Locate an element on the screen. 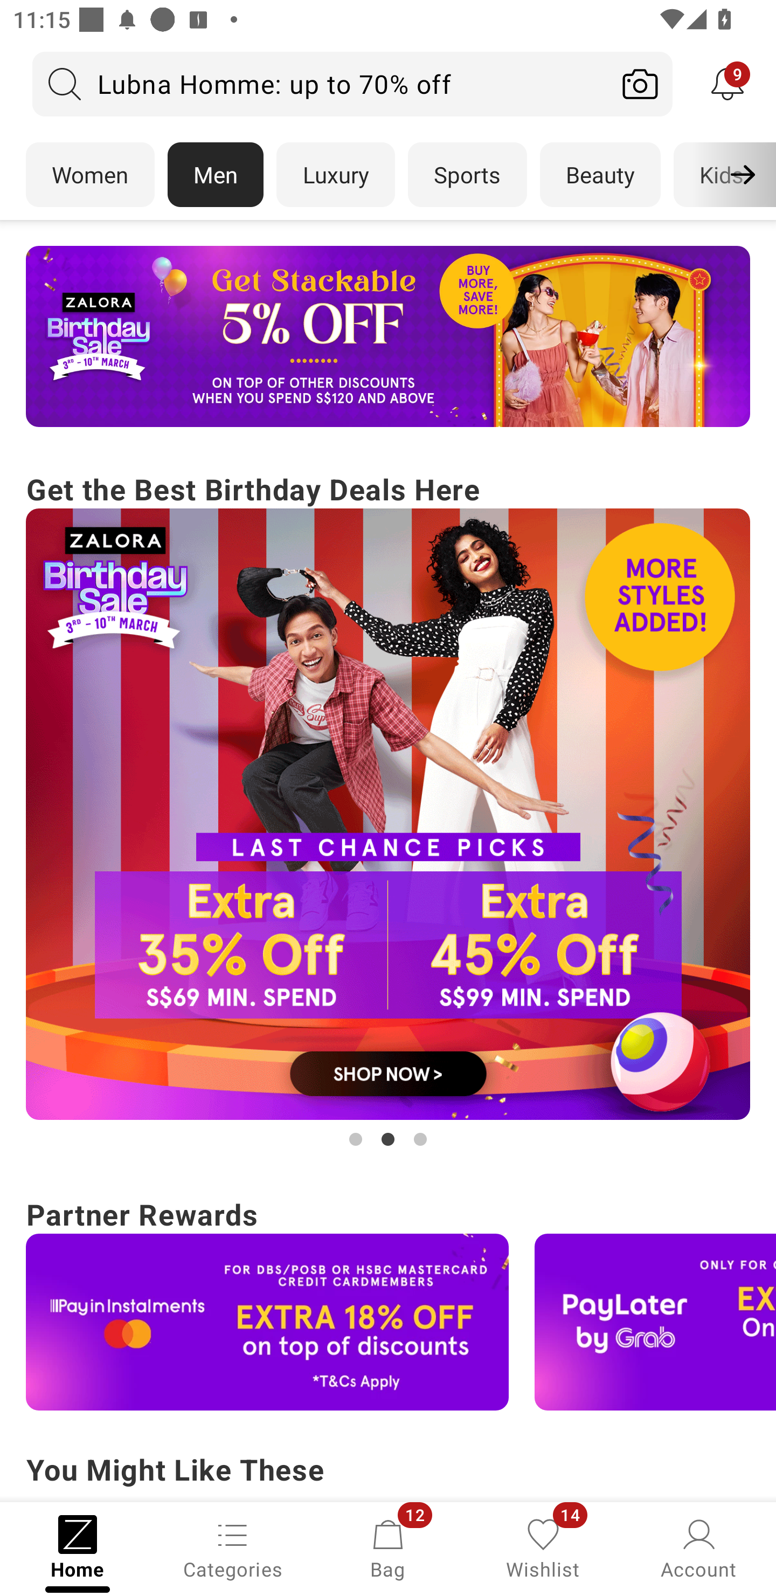 This screenshot has width=776, height=1596. Get the Best Birthday Deals Here Campaign banner is located at coordinates (388, 809).